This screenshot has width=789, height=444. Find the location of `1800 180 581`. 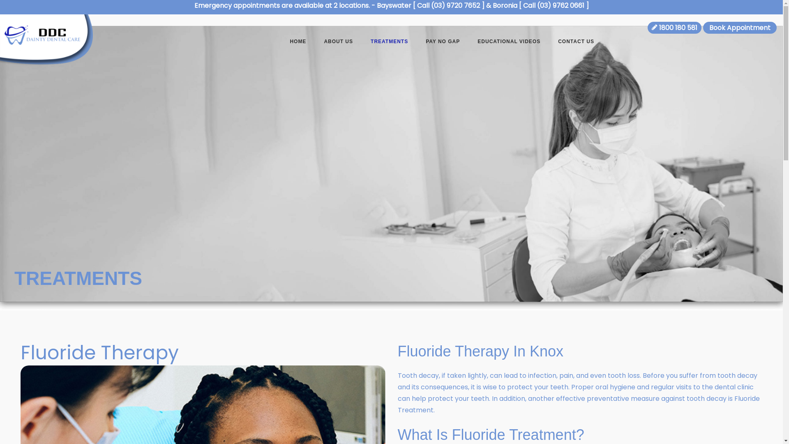

1800 180 581 is located at coordinates (675, 28).